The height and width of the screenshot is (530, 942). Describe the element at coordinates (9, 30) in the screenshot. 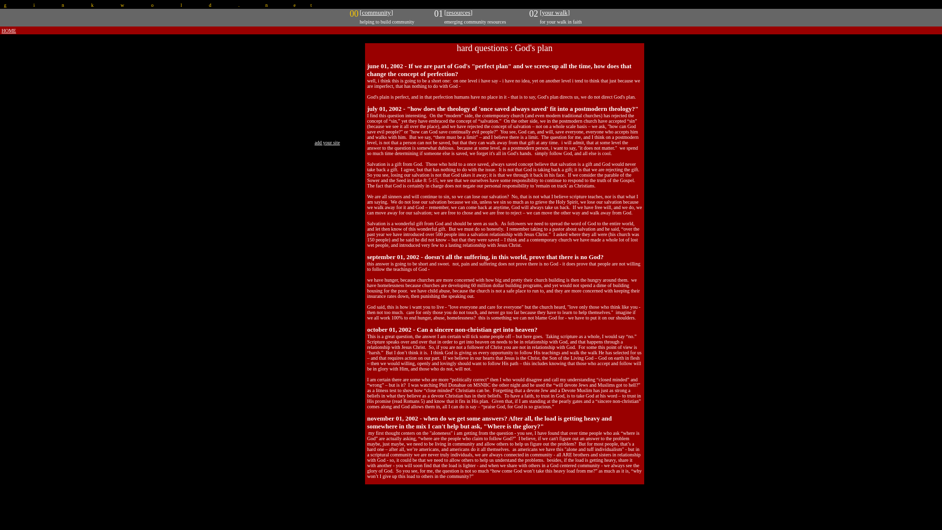

I see `HOME` at that location.